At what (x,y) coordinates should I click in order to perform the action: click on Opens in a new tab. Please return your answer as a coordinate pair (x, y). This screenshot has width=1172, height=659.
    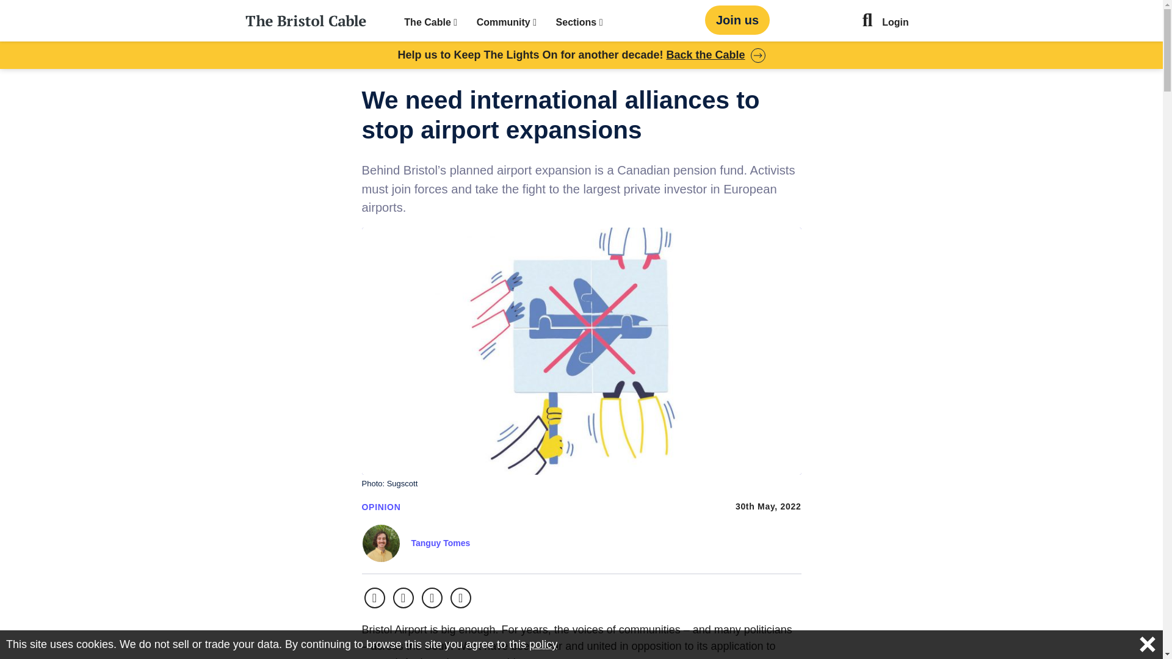
    Looking at the image, I should click on (374, 598).